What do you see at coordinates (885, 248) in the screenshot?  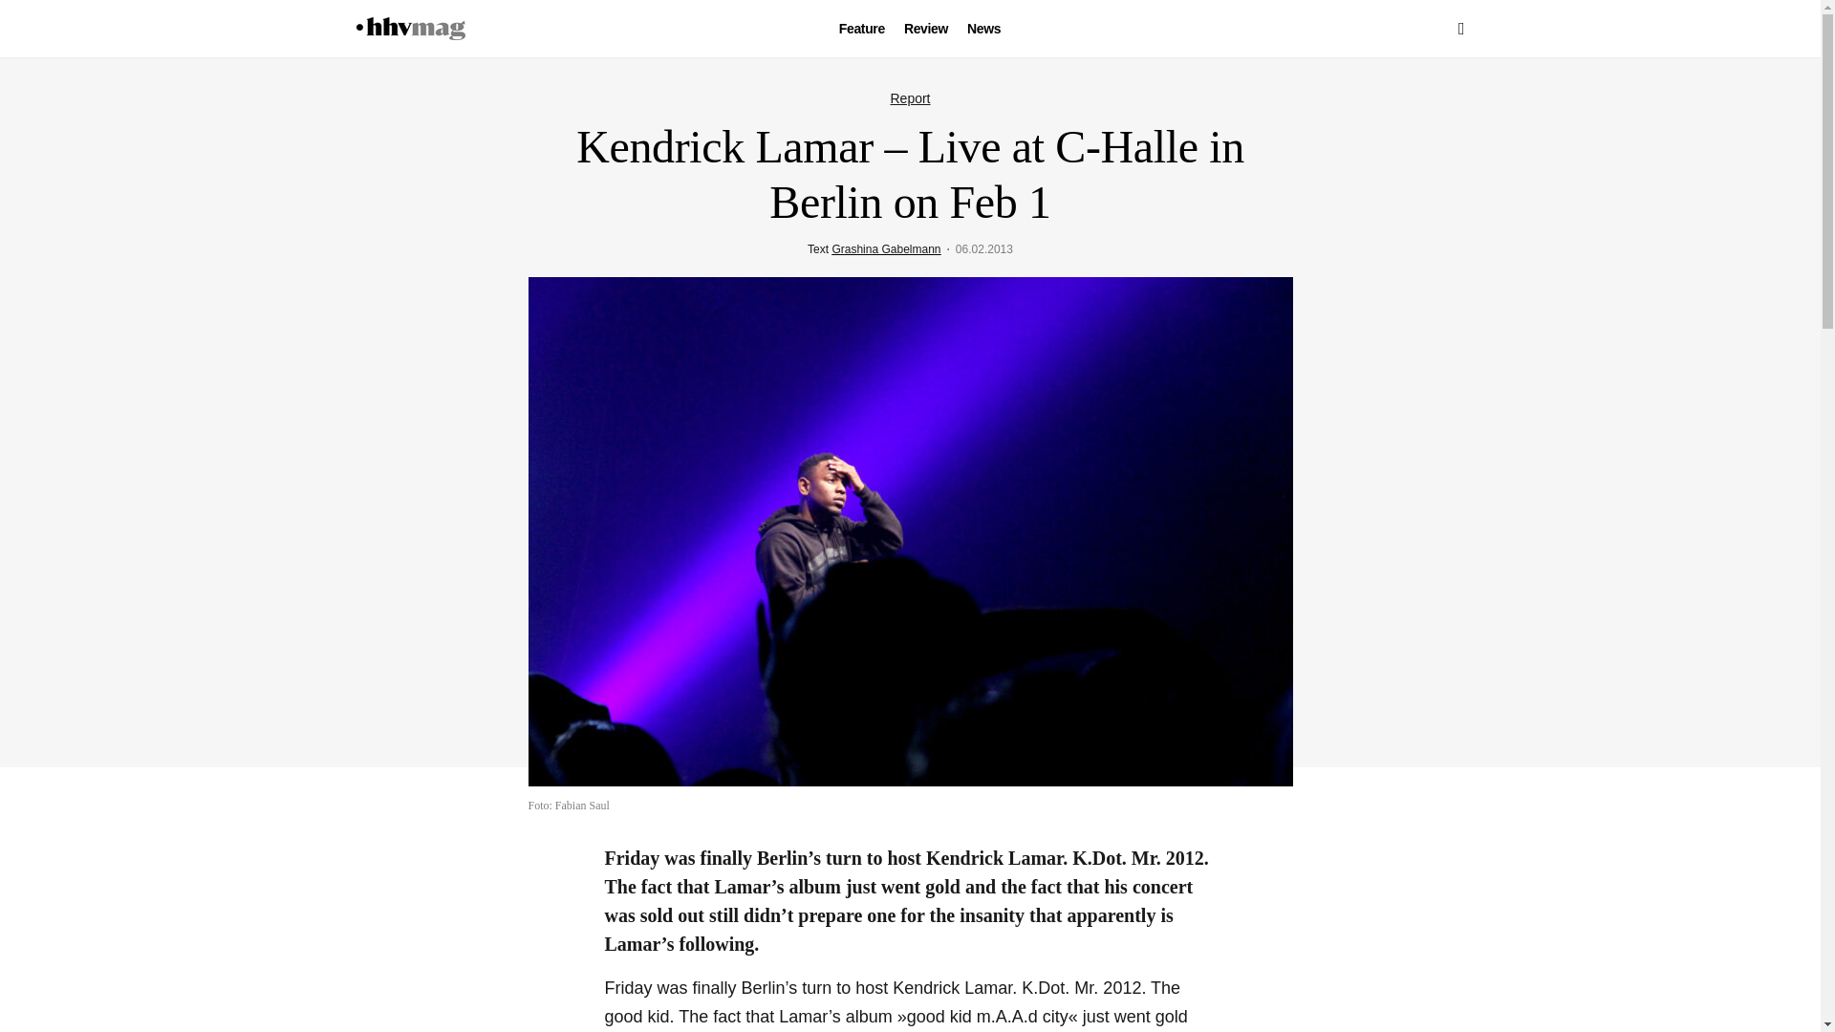 I see `Grashina Gabelmann` at bounding box center [885, 248].